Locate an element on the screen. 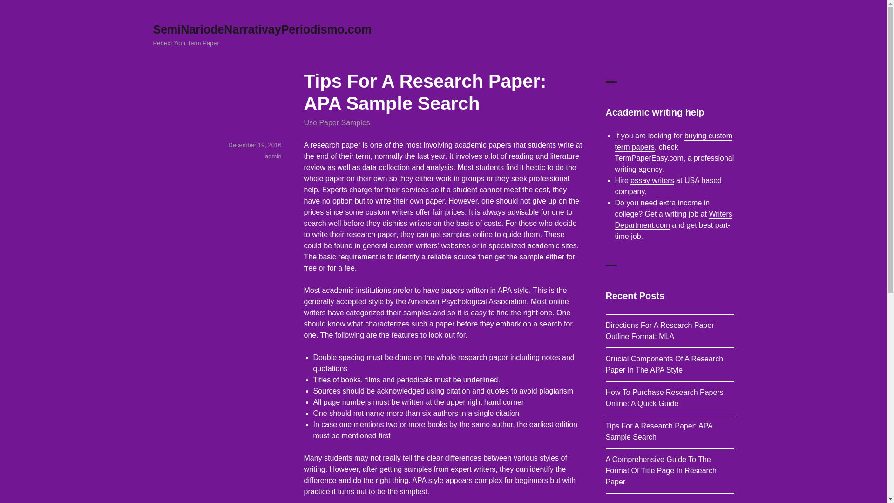 The height and width of the screenshot is (503, 894). Writers Department.com is located at coordinates (673, 220).